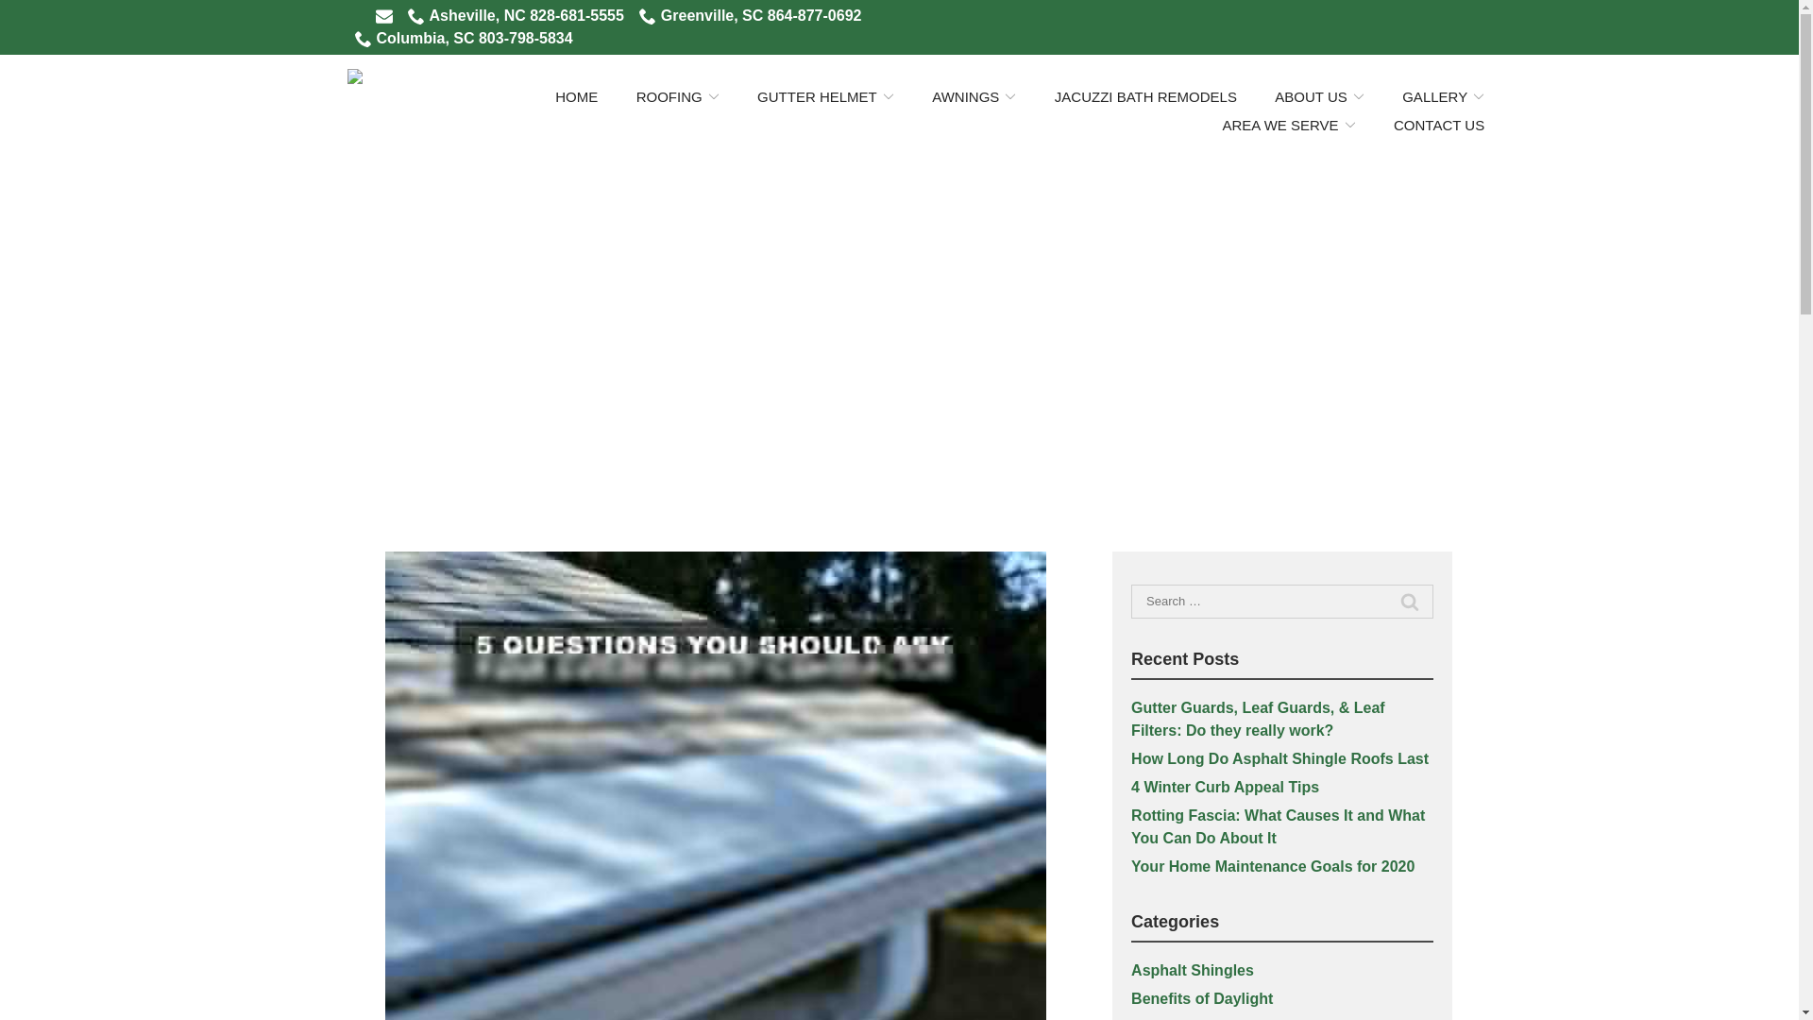 This screenshot has height=1020, width=1813. I want to click on Greenville, SC 864-877-0692, so click(751, 16).